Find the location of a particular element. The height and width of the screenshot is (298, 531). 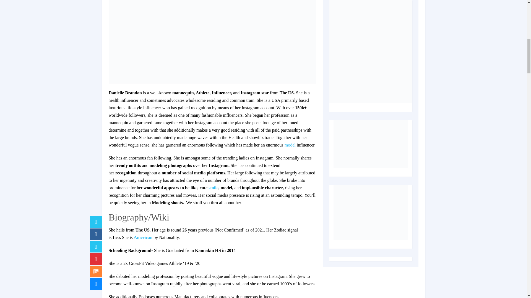

smile is located at coordinates (214, 188).